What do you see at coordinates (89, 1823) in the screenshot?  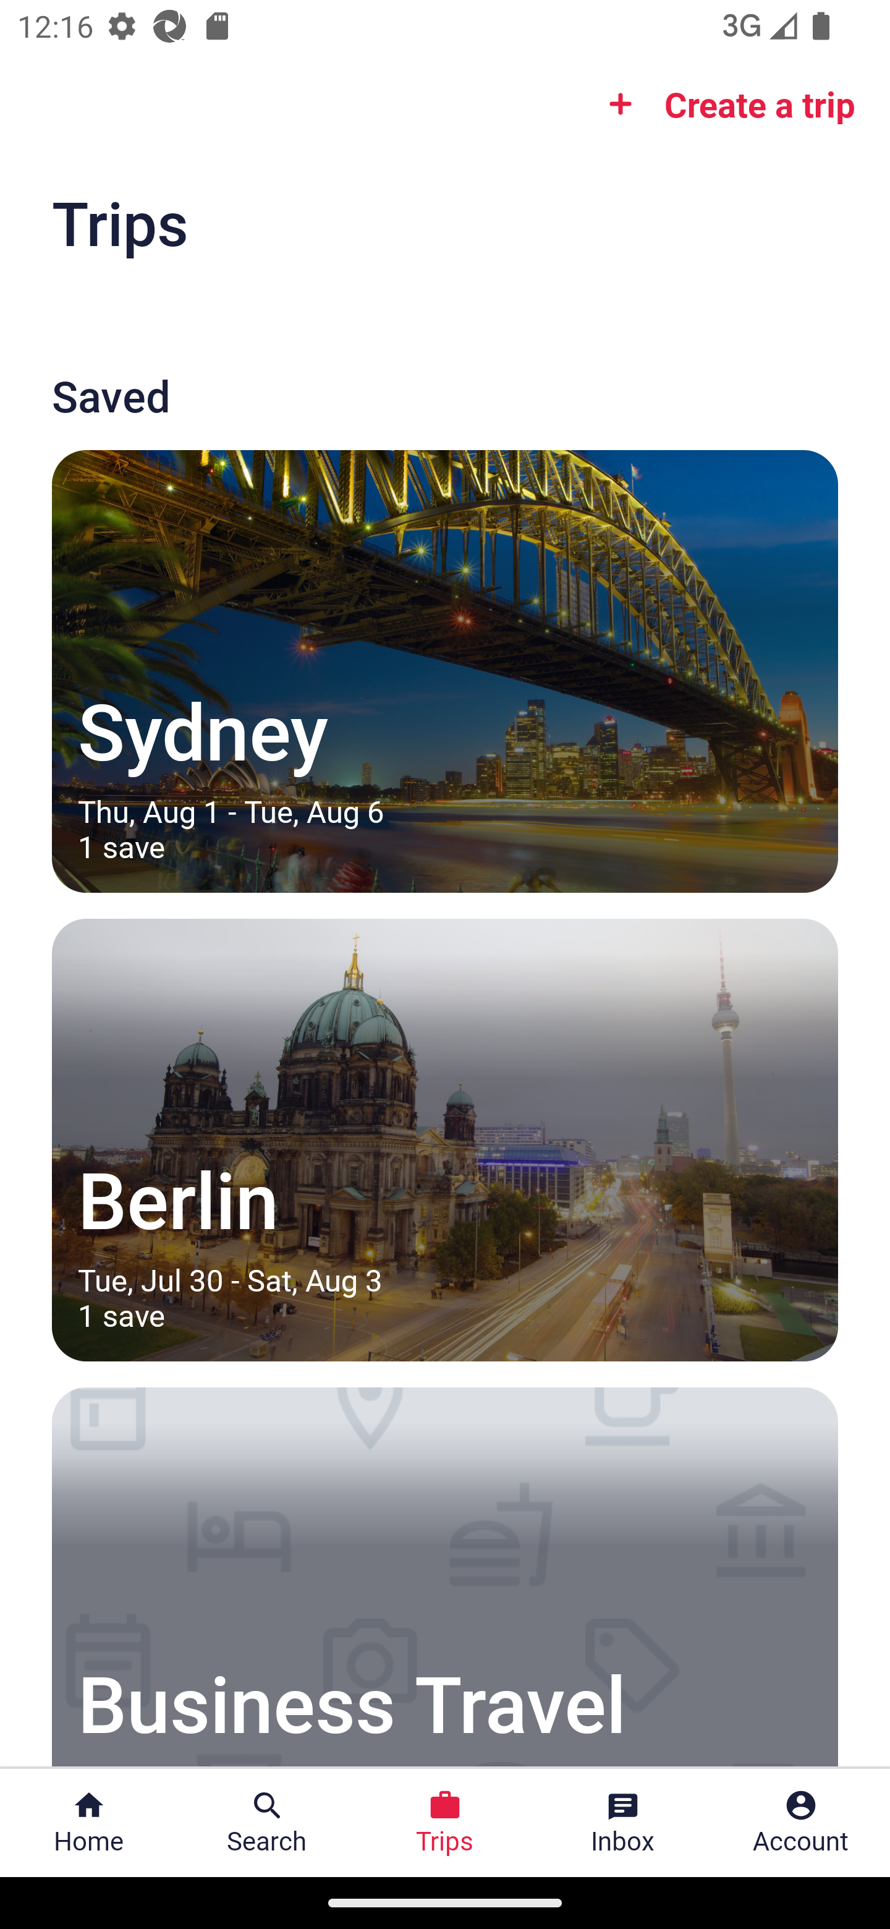 I see `Home Home Button` at bounding box center [89, 1823].